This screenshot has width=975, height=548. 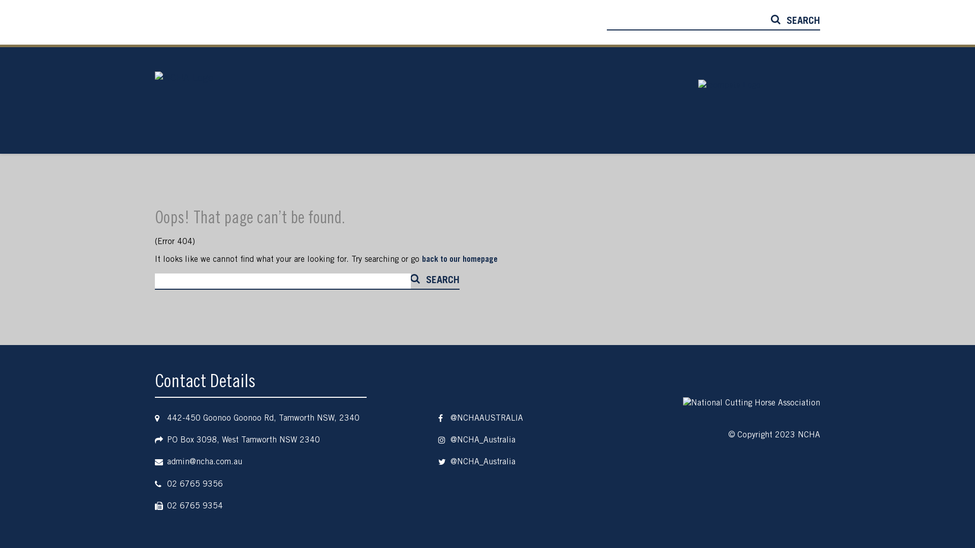 What do you see at coordinates (195, 485) in the screenshot?
I see `02 6765 9356` at bounding box center [195, 485].